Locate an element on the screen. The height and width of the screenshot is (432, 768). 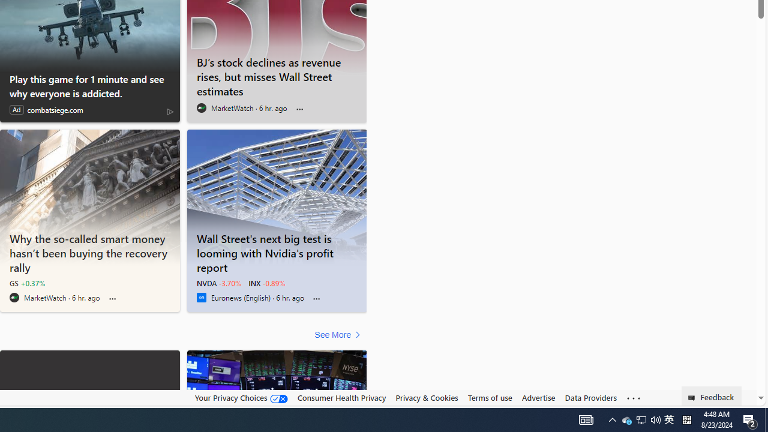
Ad is located at coordinates (16, 110).